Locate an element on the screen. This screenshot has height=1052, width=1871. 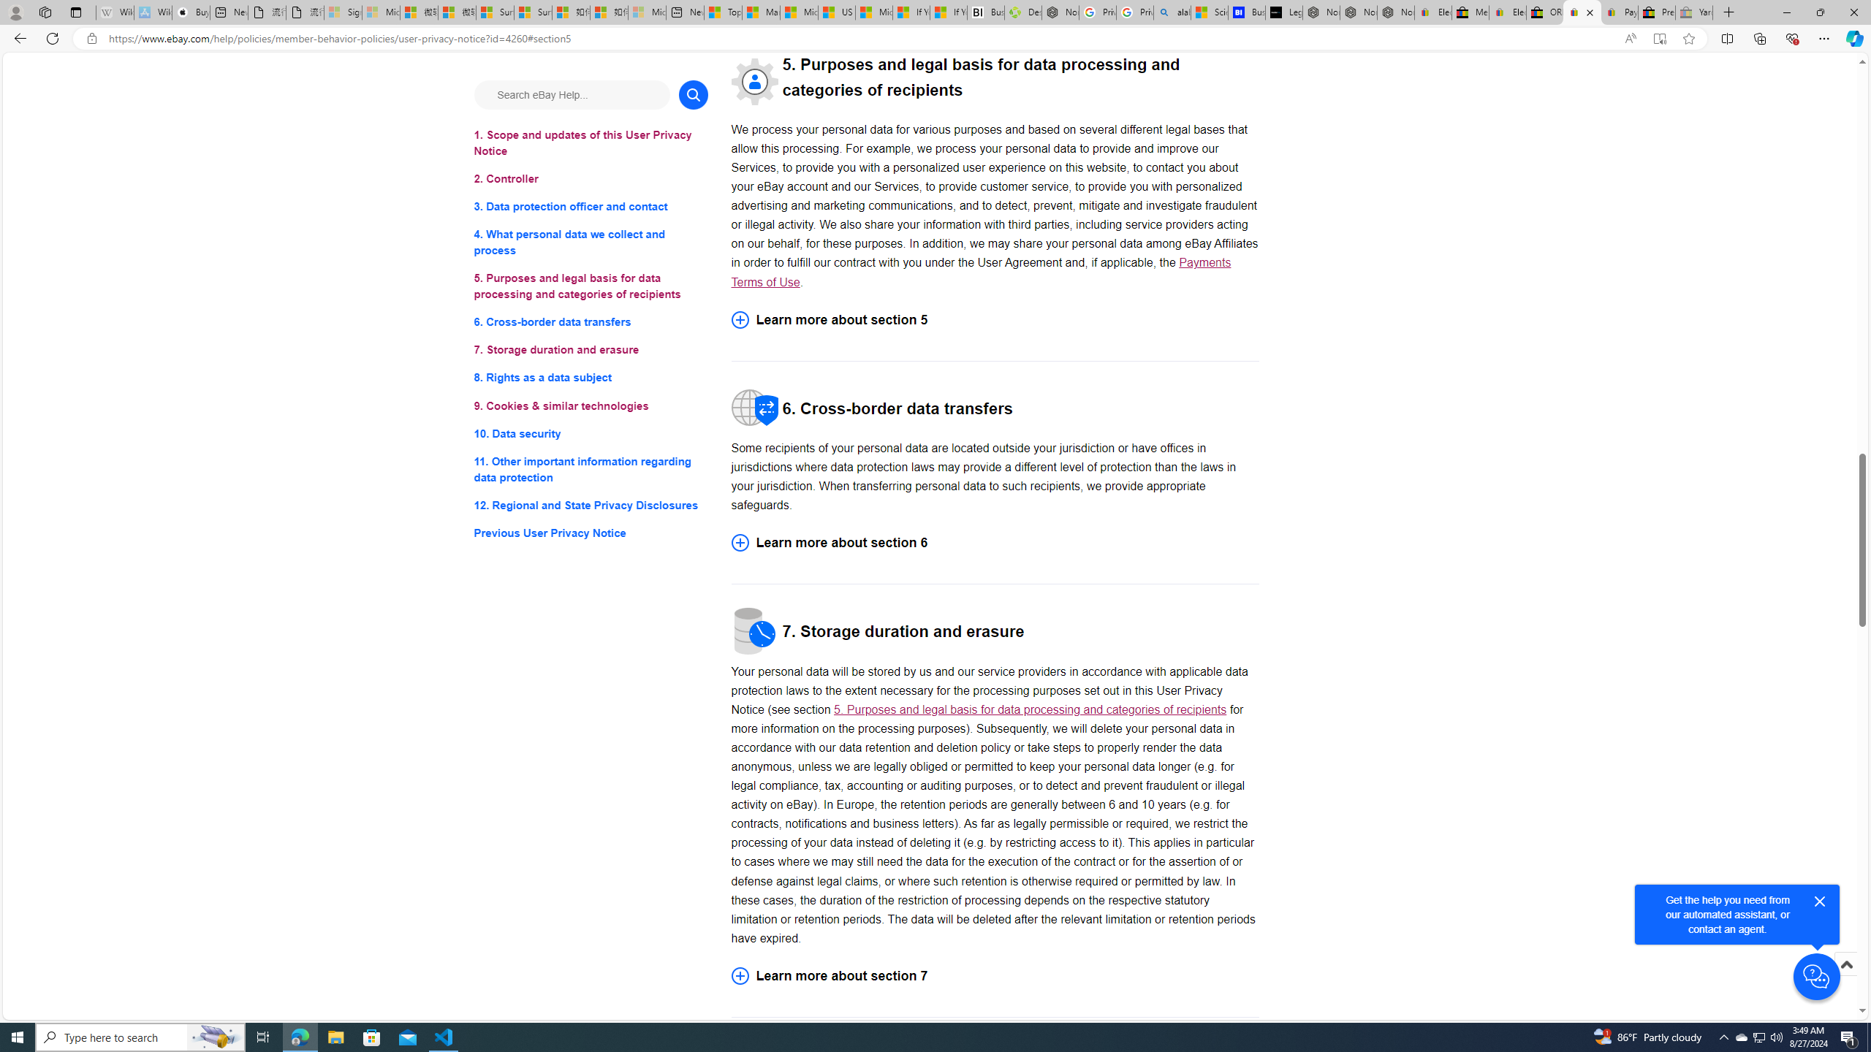
Payments Terms of Use - opens in new window or tab is located at coordinates (981, 272).